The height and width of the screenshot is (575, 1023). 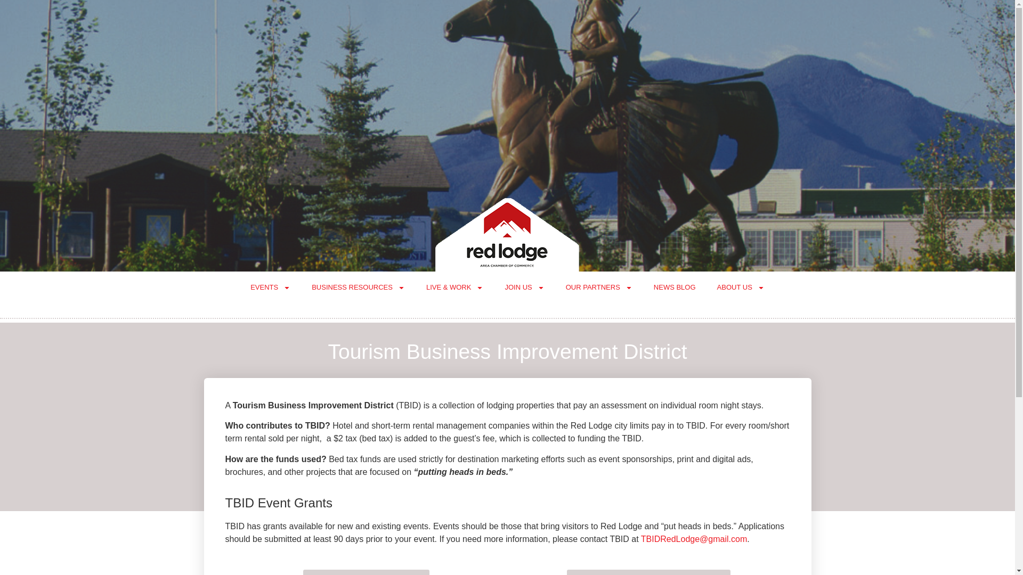 I want to click on JOIN US, so click(x=524, y=287).